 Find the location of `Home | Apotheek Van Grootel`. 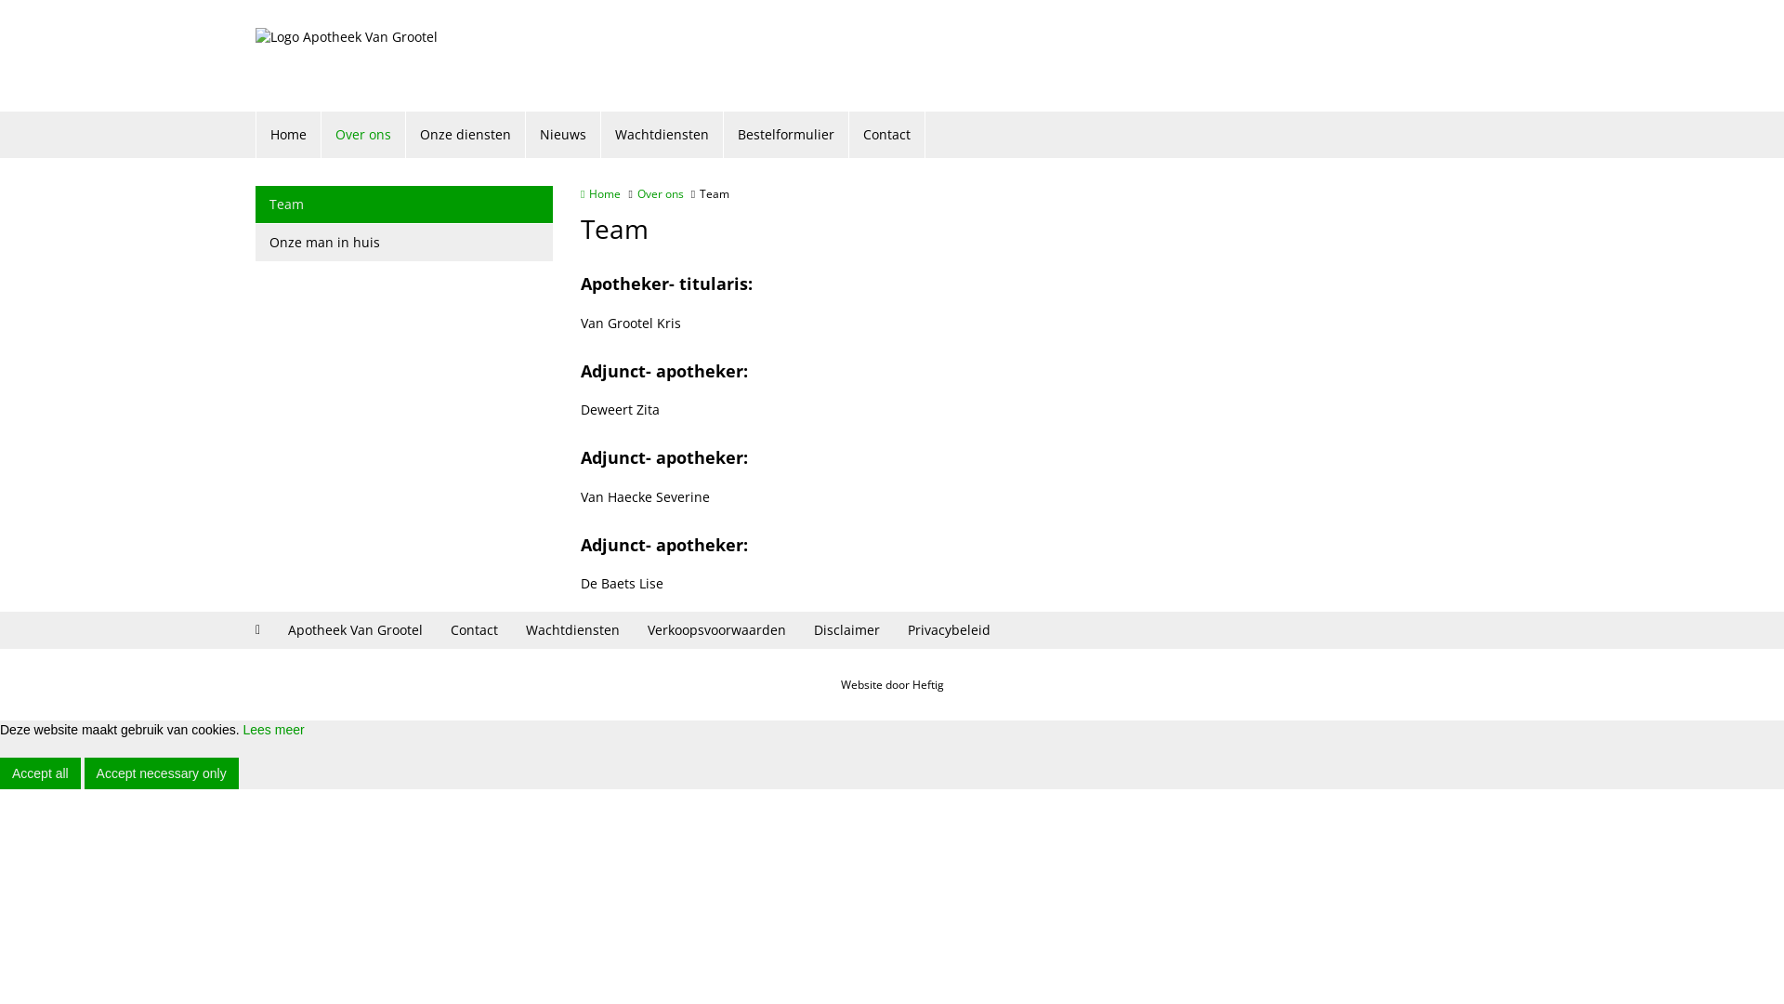

Home | Apotheek Van Grootel is located at coordinates (347, 56).